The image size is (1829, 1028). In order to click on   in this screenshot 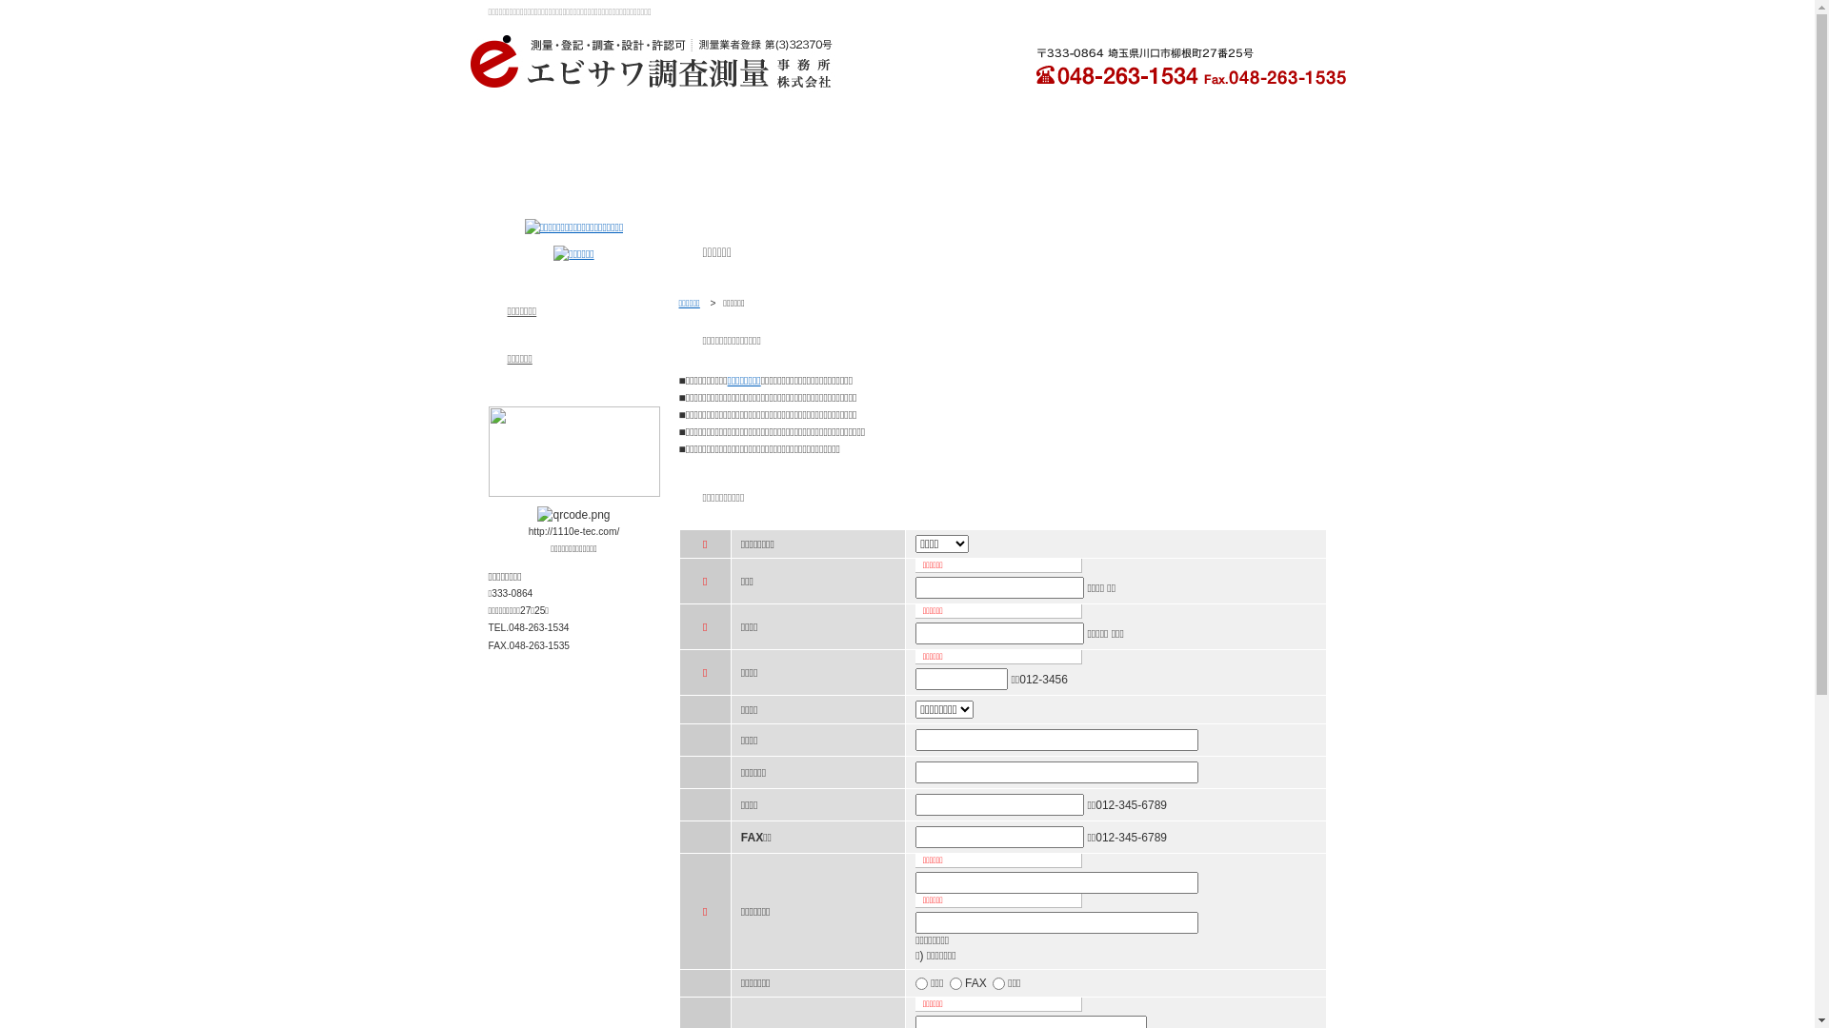, I will do `click(556, 150)`.